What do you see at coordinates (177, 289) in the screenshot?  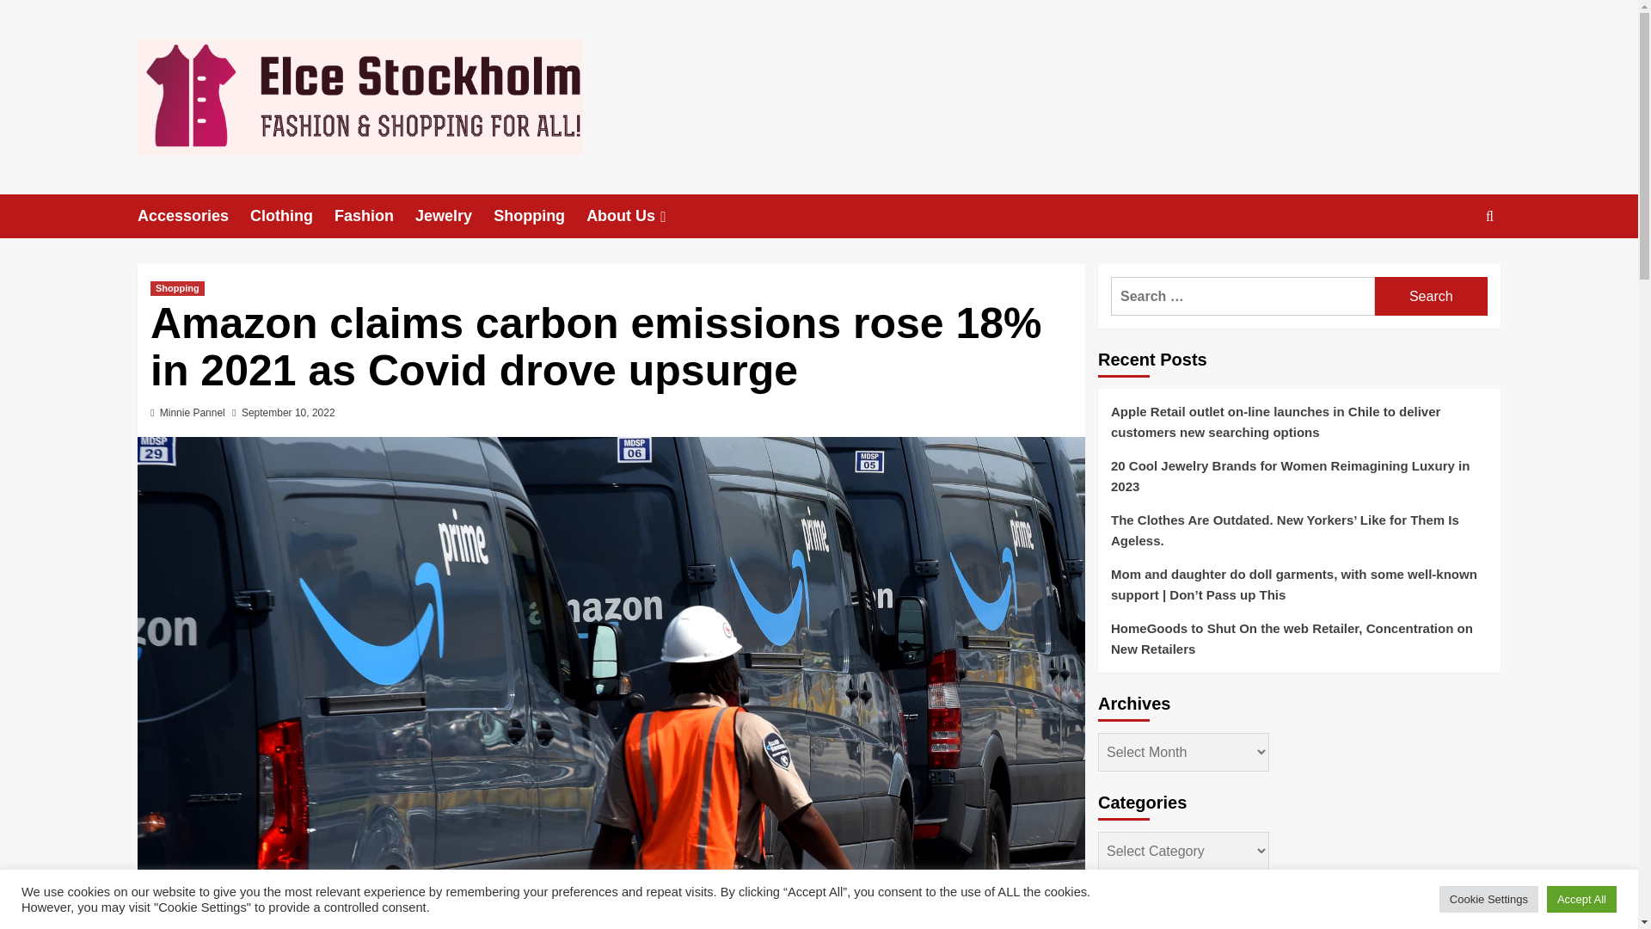 I see `Shopping` at bounding box center [177, 289].